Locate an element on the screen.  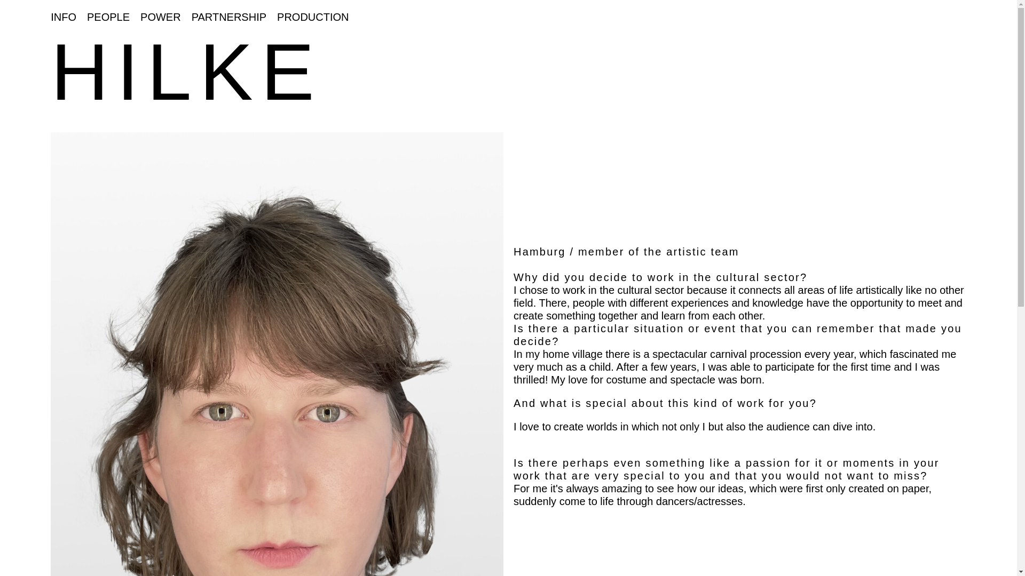
PARTNERSHIP is located at coordinates (229, 17).